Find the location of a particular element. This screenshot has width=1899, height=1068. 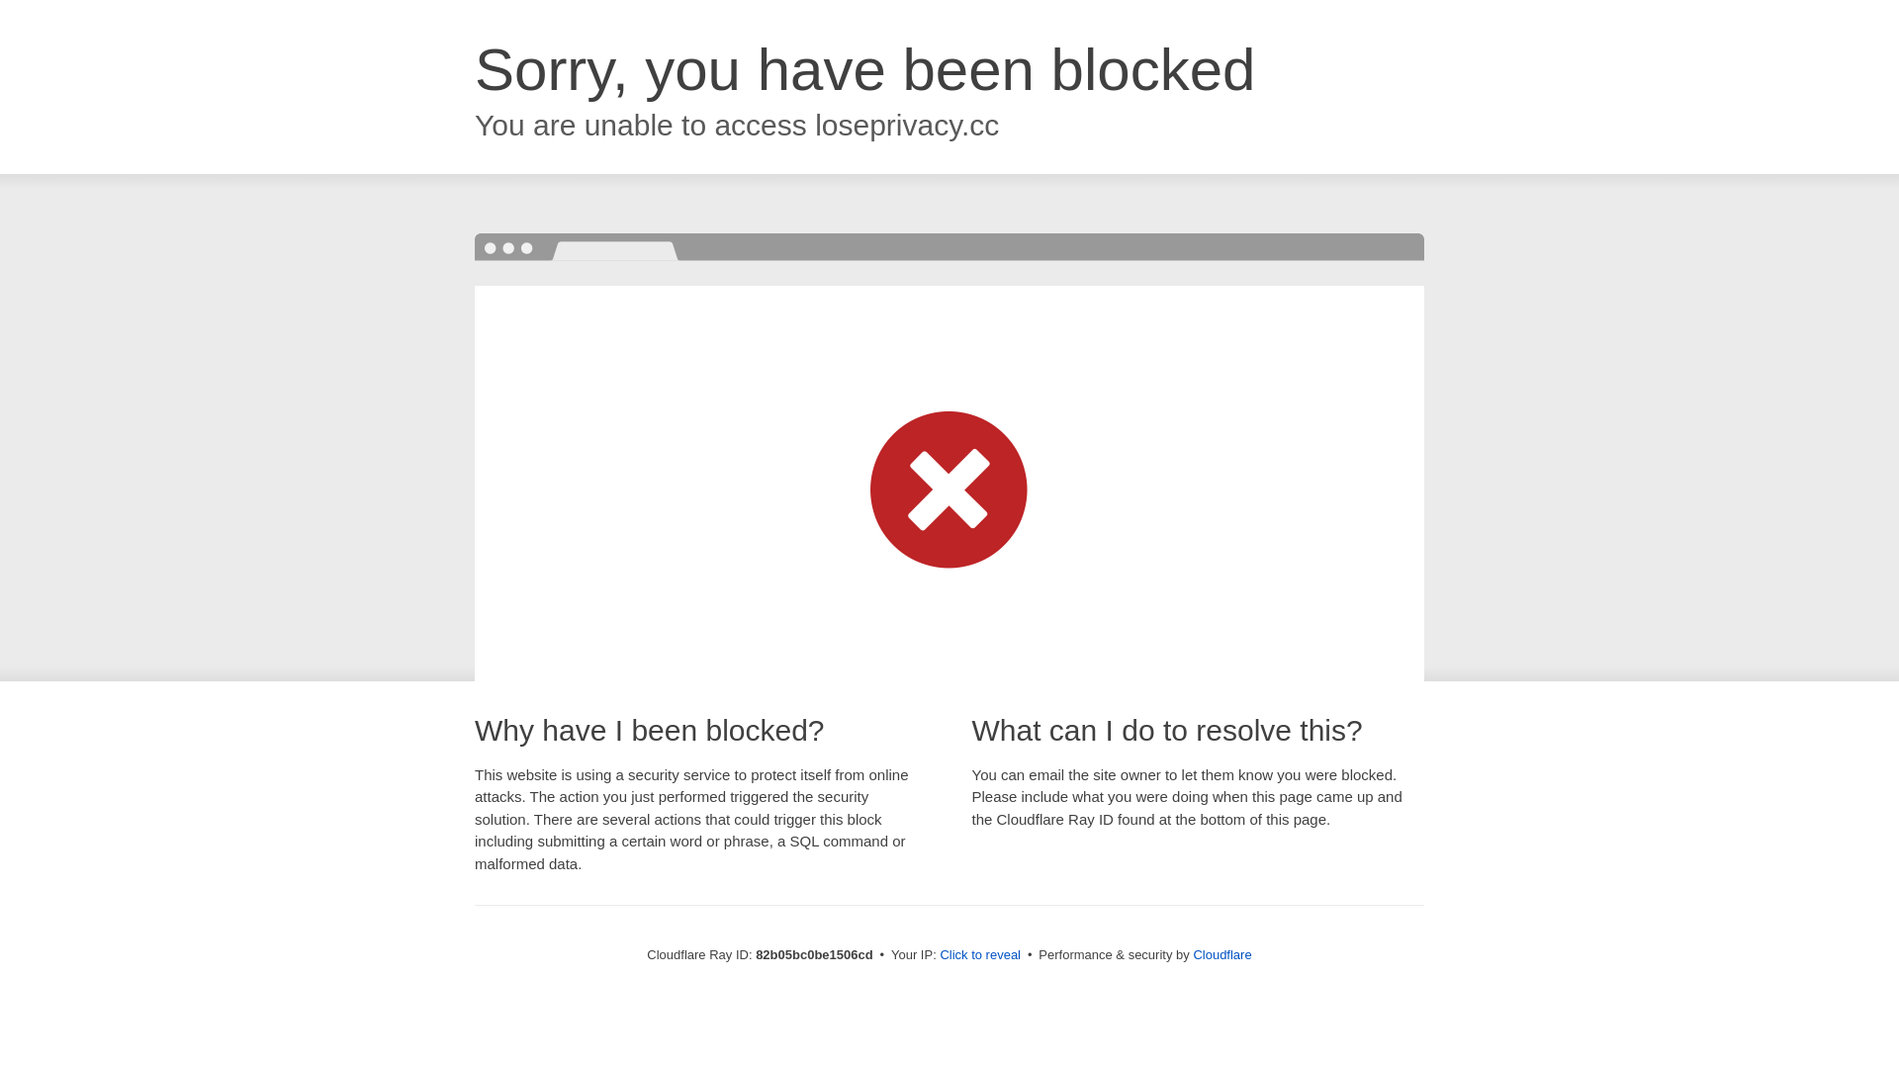

Cloudflare is located at coordinates (1222, 955).